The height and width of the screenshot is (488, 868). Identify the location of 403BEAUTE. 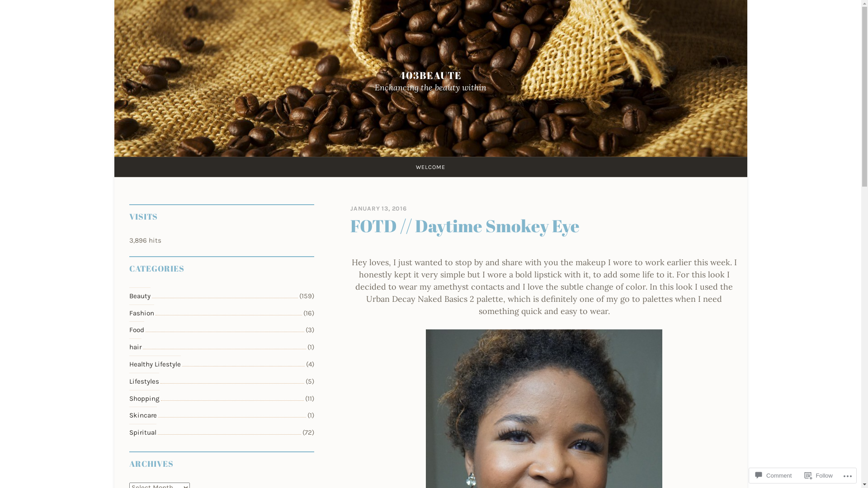
(430, 75).